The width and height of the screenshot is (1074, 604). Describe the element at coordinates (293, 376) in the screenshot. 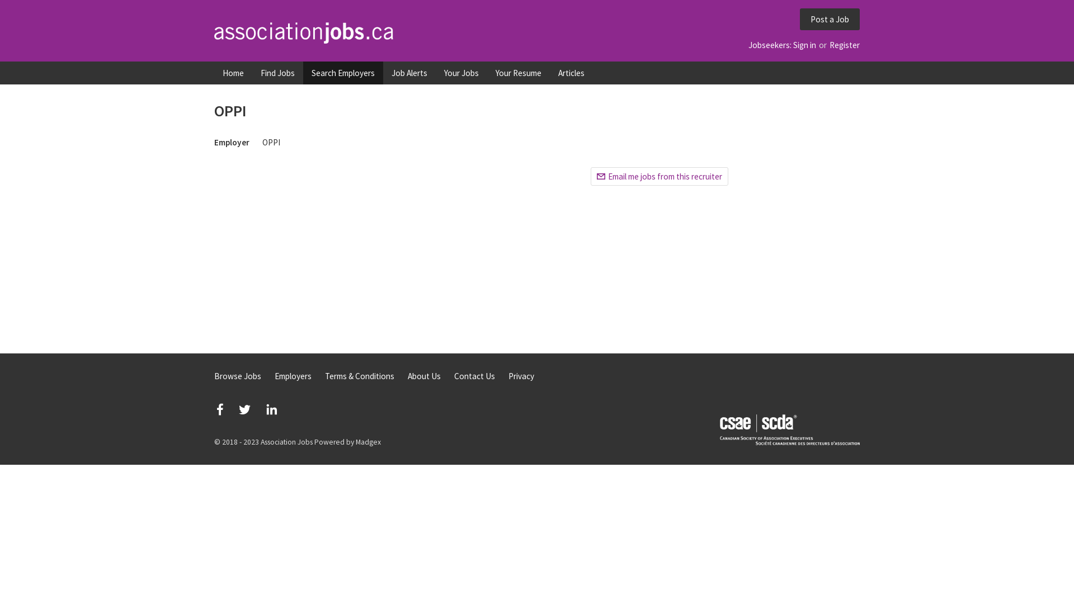

I see `Employers` at that location.